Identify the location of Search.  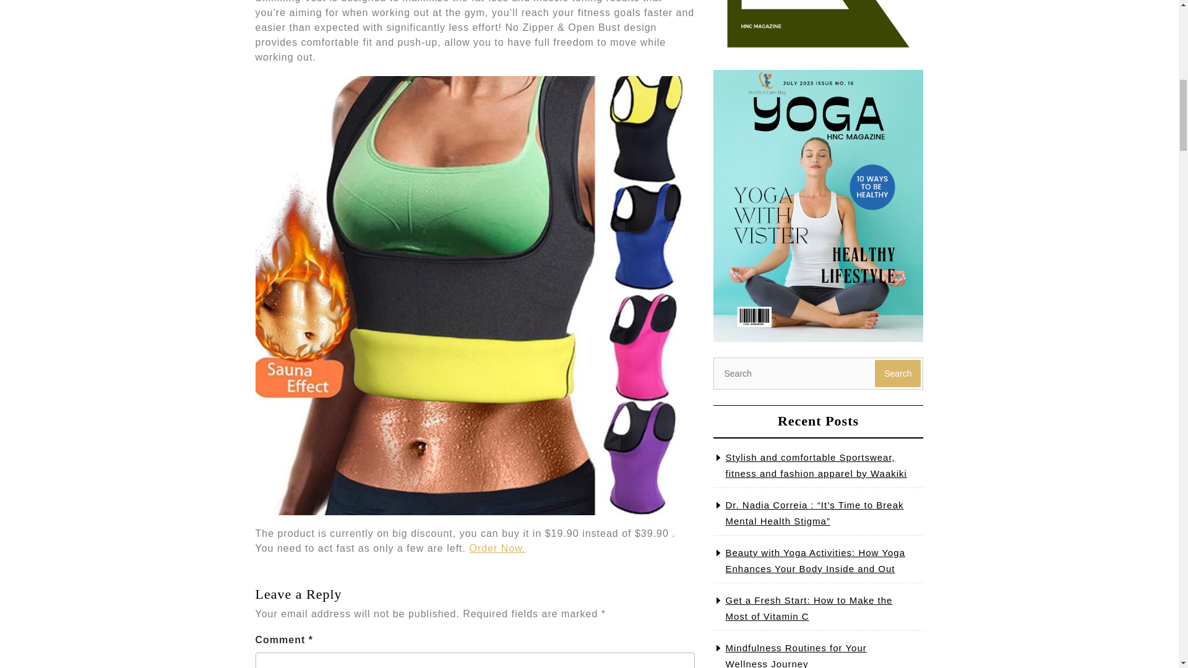
(897, 374).